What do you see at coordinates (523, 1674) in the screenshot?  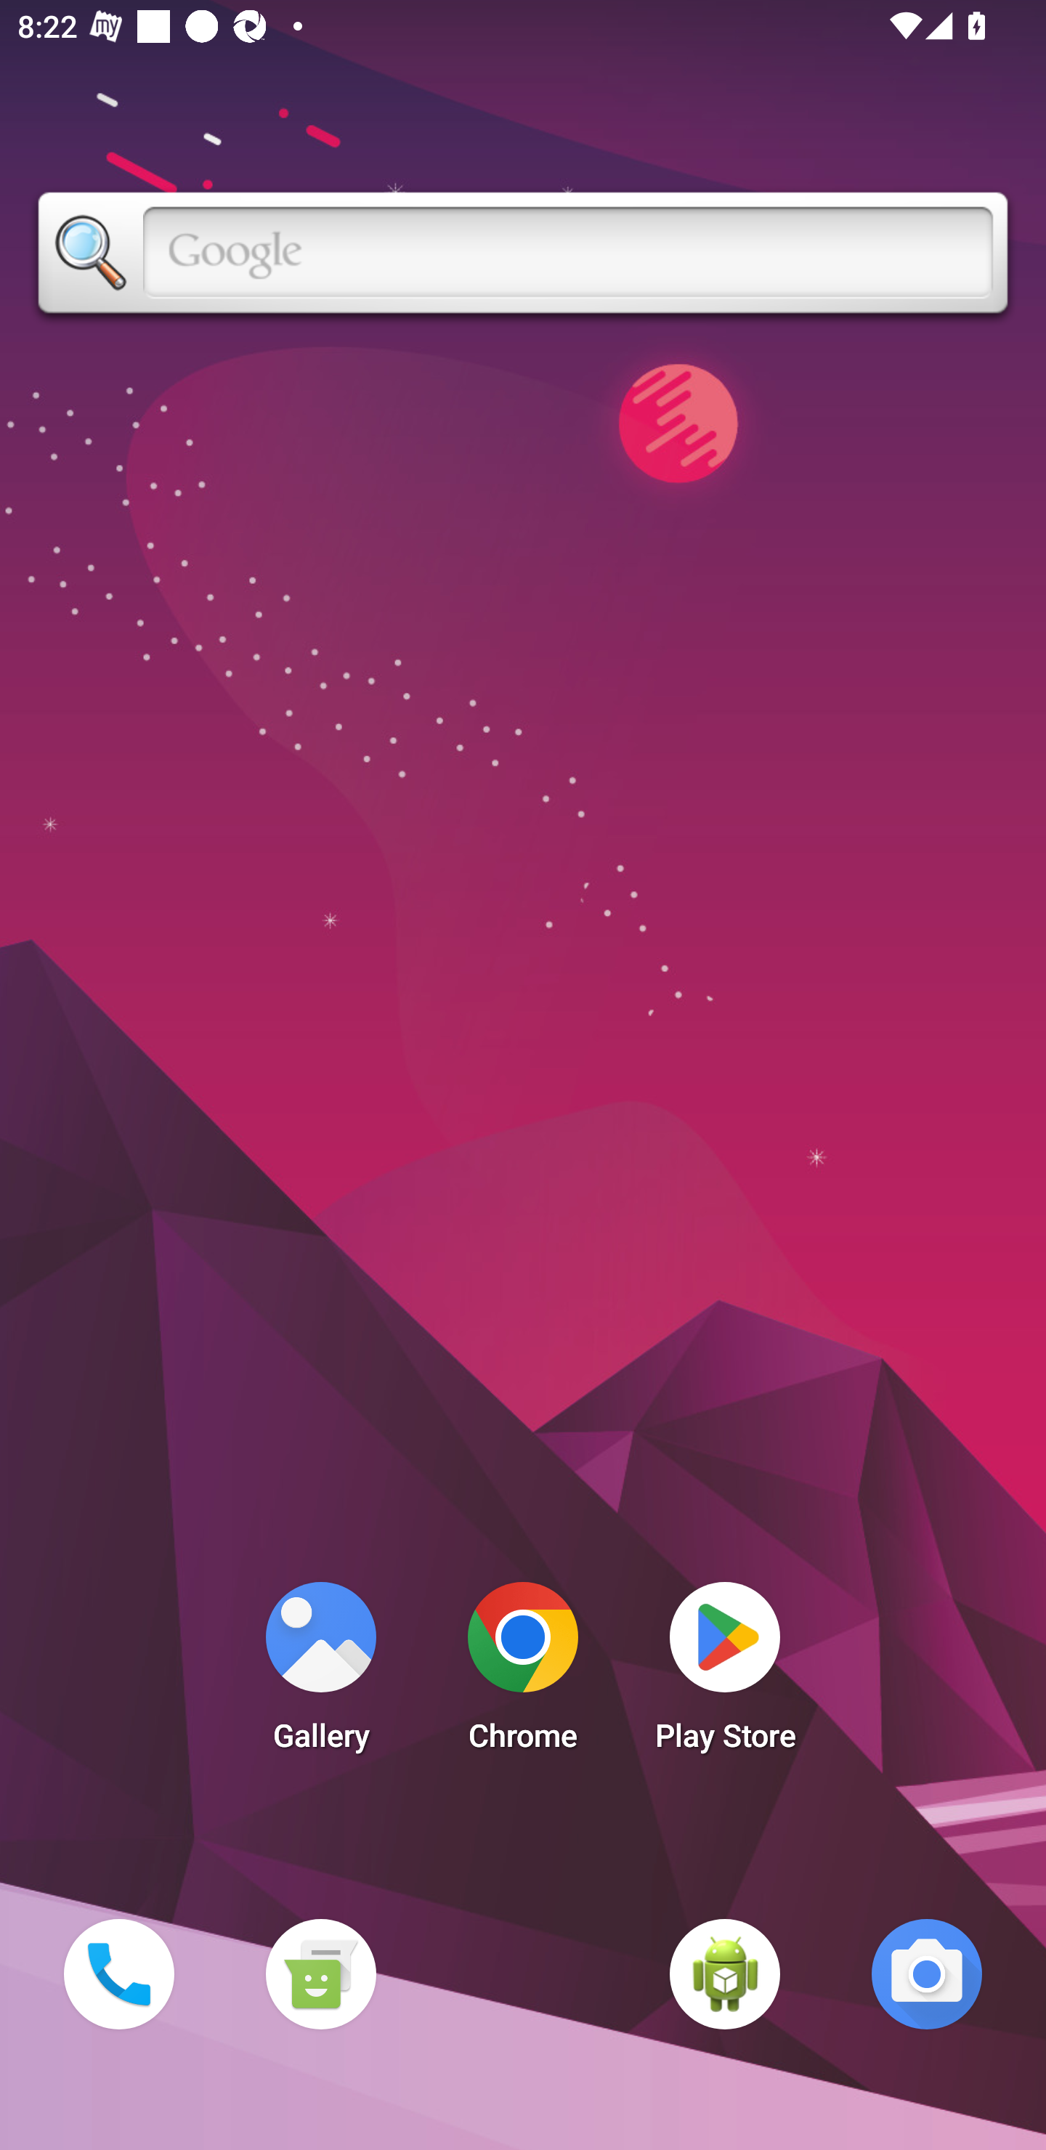 I see `Chrome` at bounding box center [523, 1674].